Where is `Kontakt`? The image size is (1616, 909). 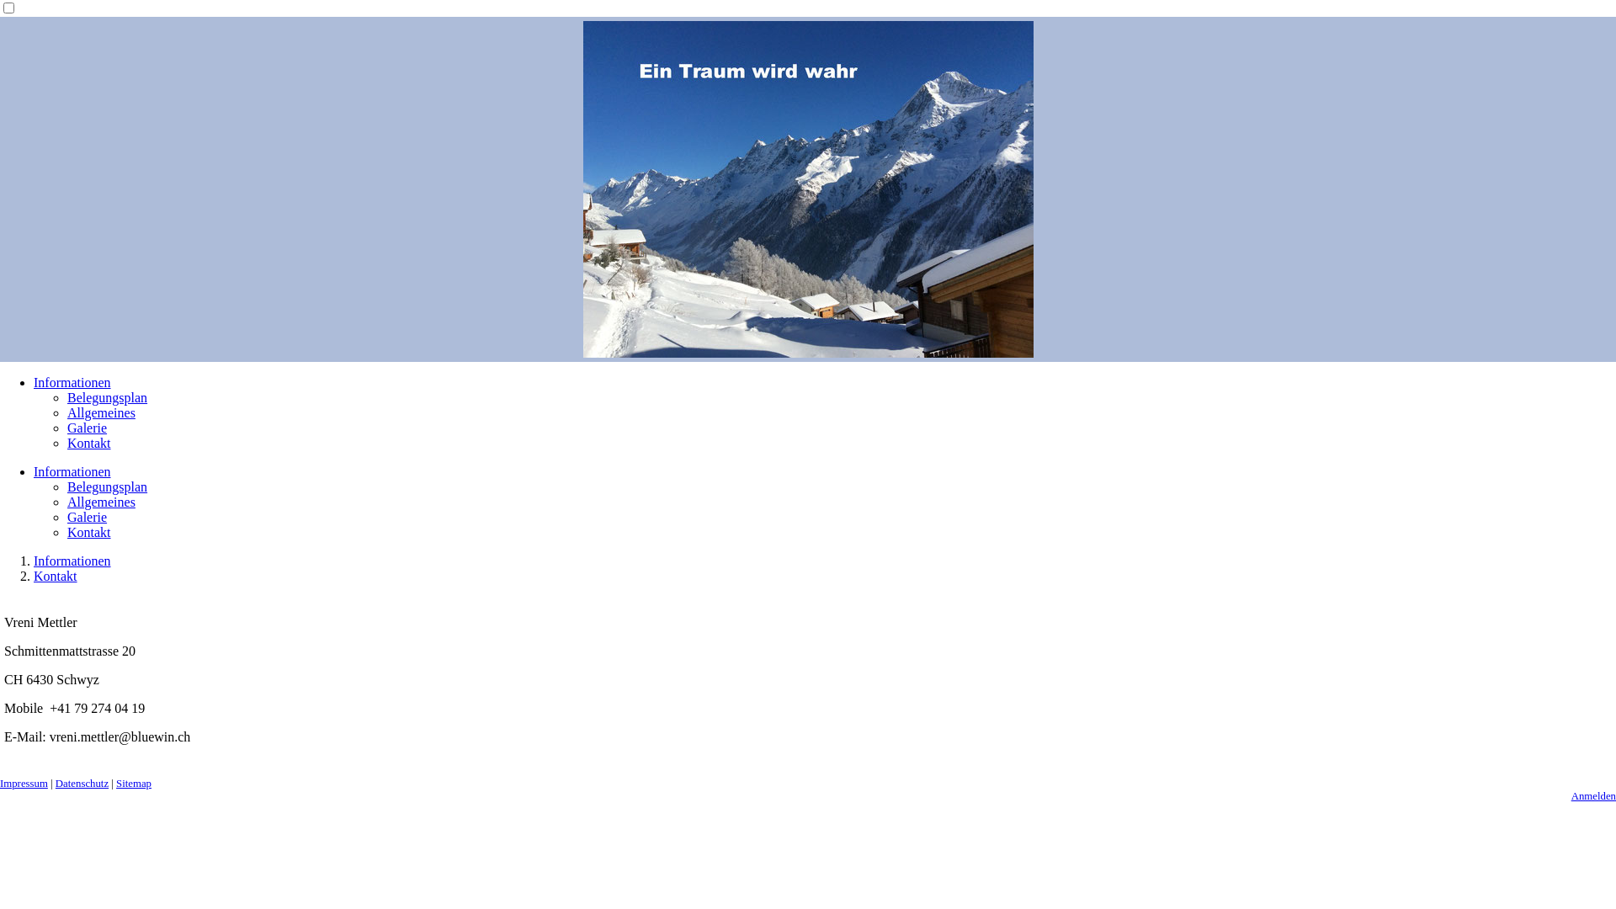 Kontakt is located at coordinates (89, 532).